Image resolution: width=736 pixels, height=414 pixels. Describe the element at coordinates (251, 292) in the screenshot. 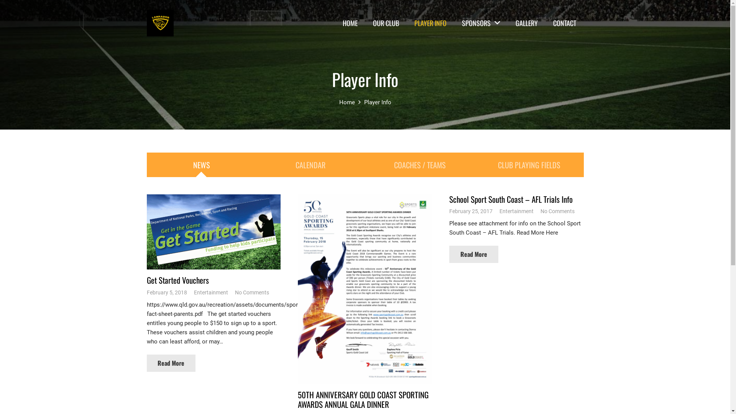

I see `No Comments` at that location.